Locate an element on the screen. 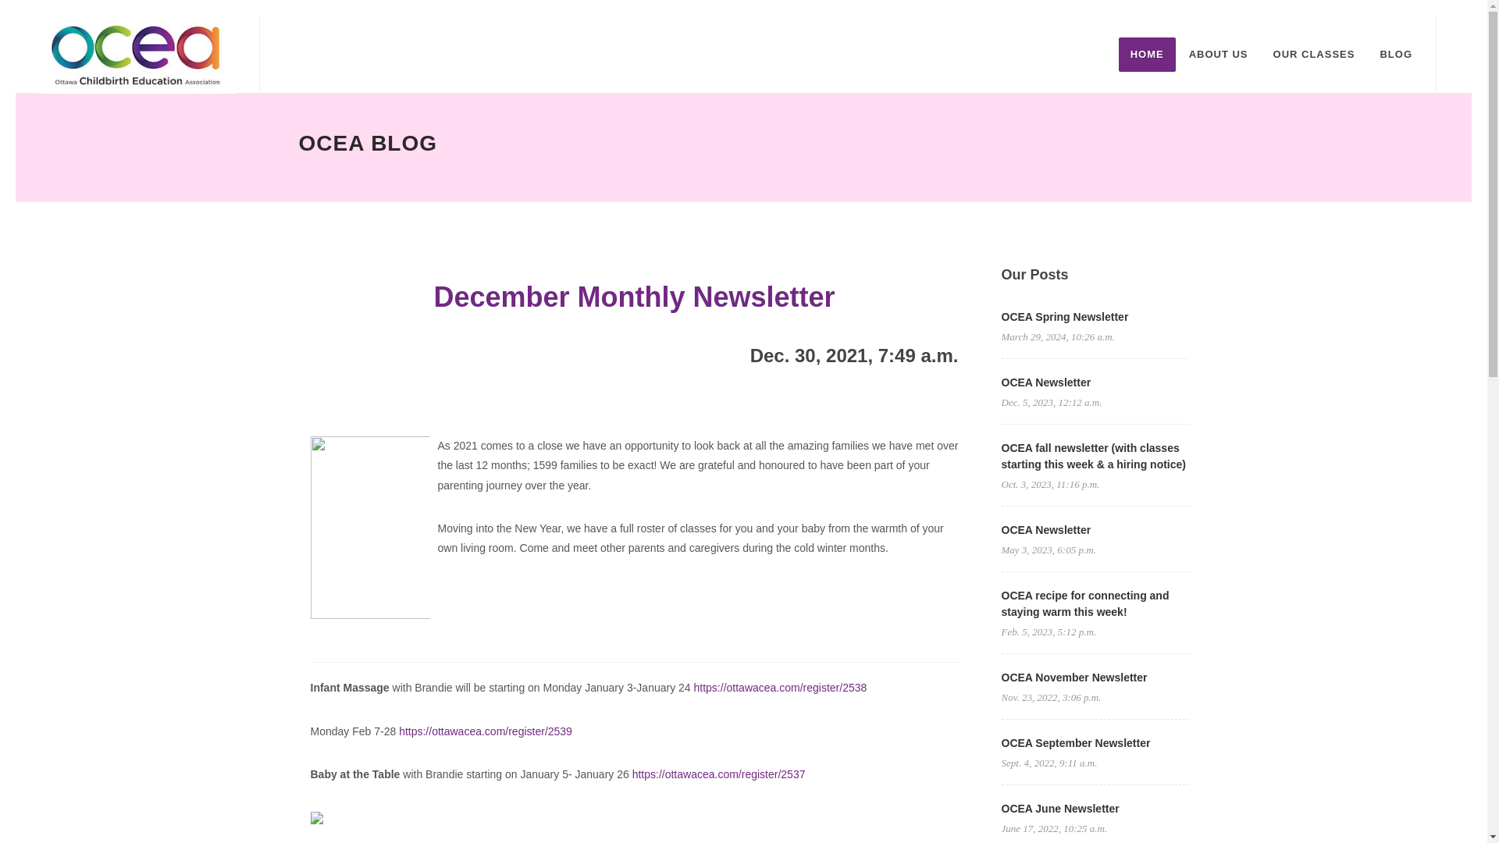 The width and height of the screenshot is (1499, 843). OCEA September Newsletter is located at coordinates (1075, 743).